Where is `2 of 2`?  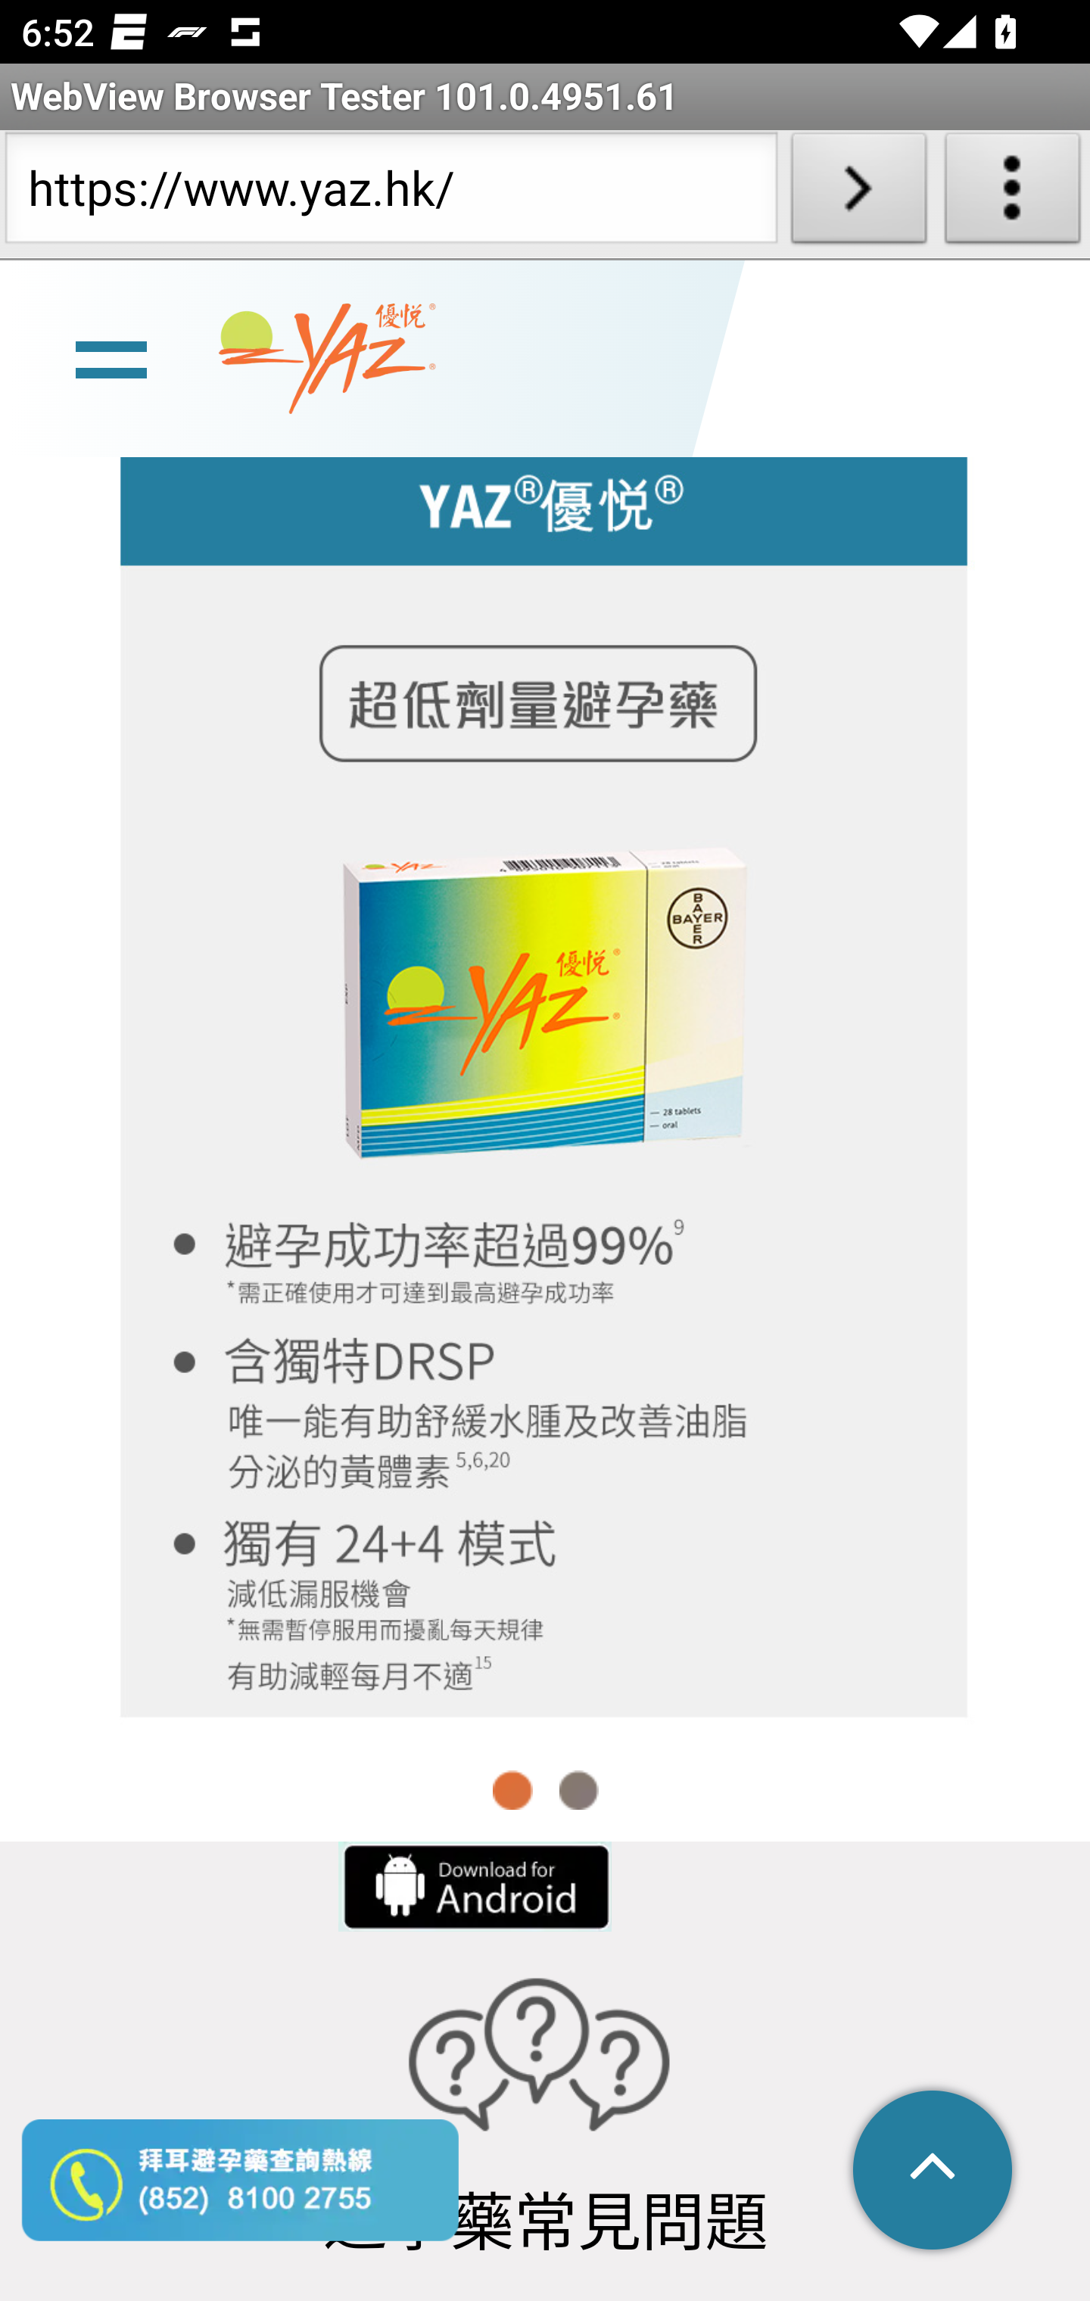 2 of 2 is located at coordinates (578, 1791).